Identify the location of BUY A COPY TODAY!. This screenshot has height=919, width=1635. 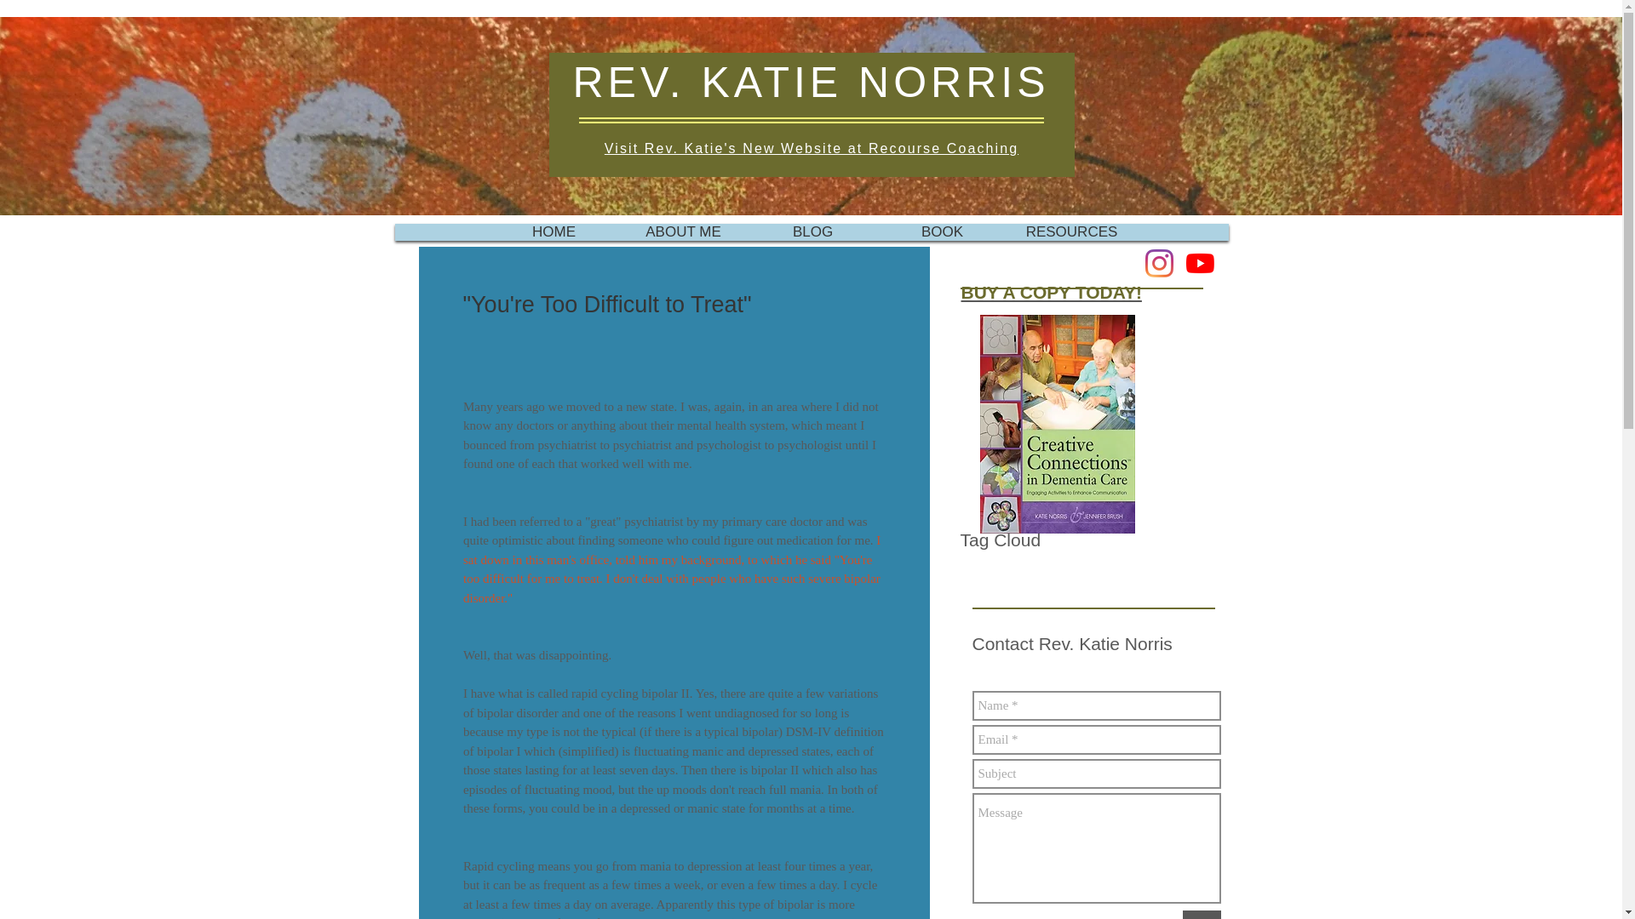
(1051, 292).